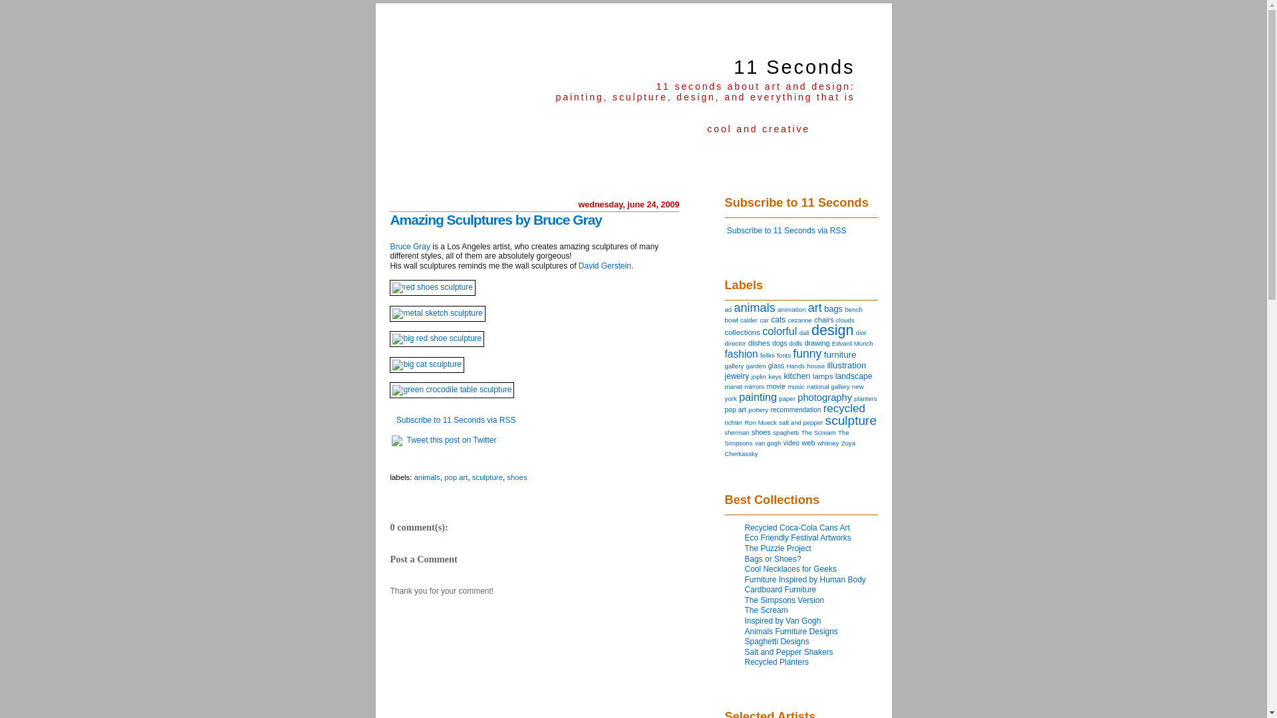 The image size is (1277, 718). I want to click on cats, so click(778, 320).